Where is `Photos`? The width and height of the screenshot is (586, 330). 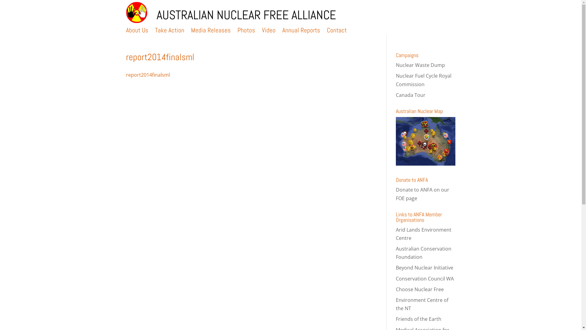
Photos is located at coordinates (246, 31).